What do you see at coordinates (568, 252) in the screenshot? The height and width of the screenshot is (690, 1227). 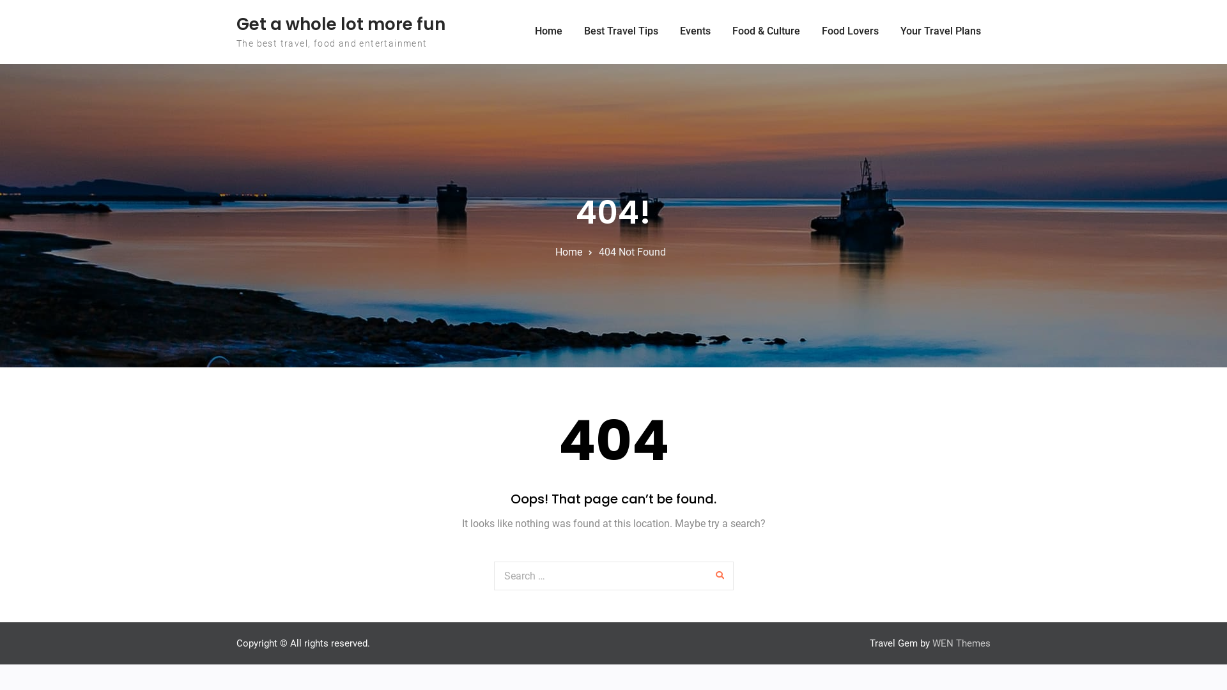 I see `Home` at bounding box center [568, 252].